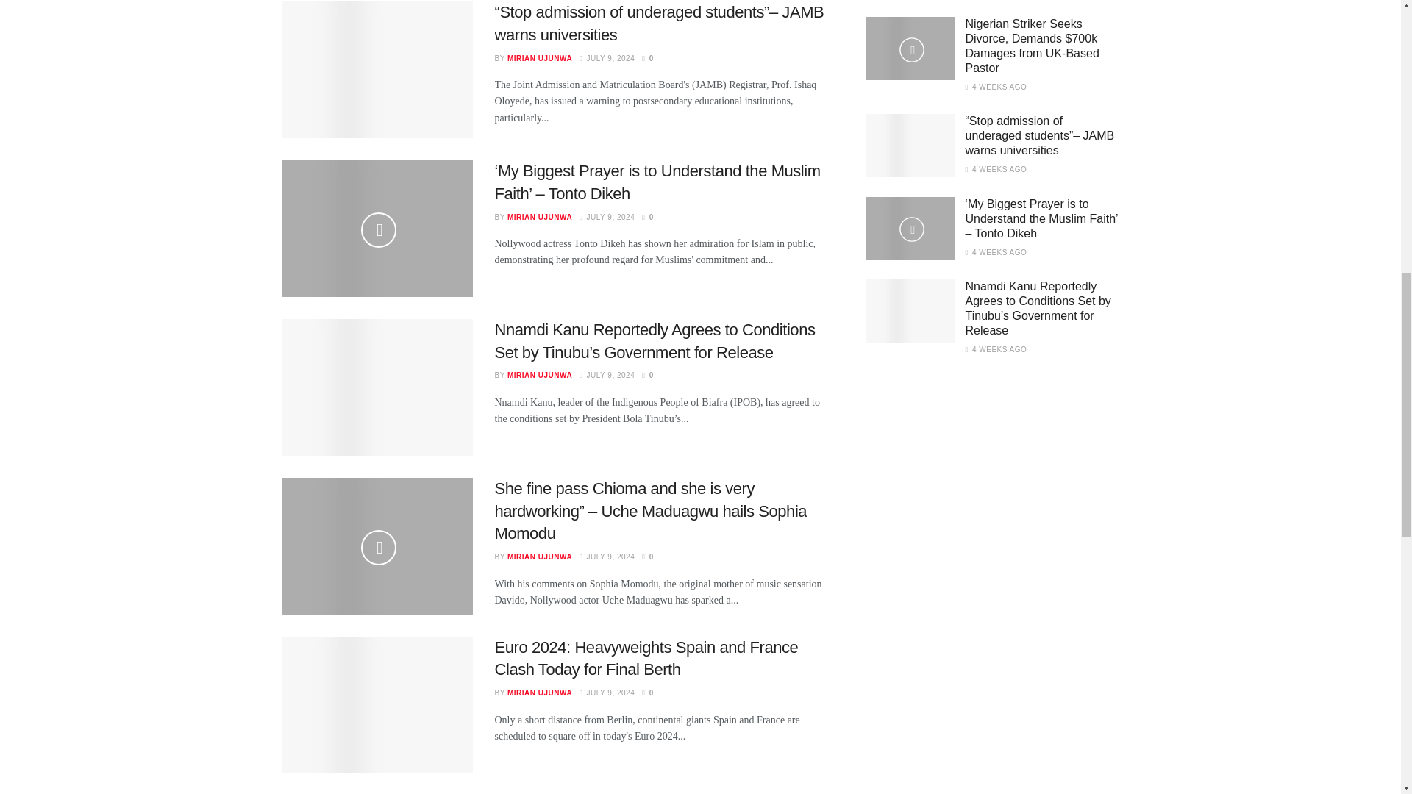 This screenshot has width=1412, height=794. I want to click on 0, so click(647, 59).